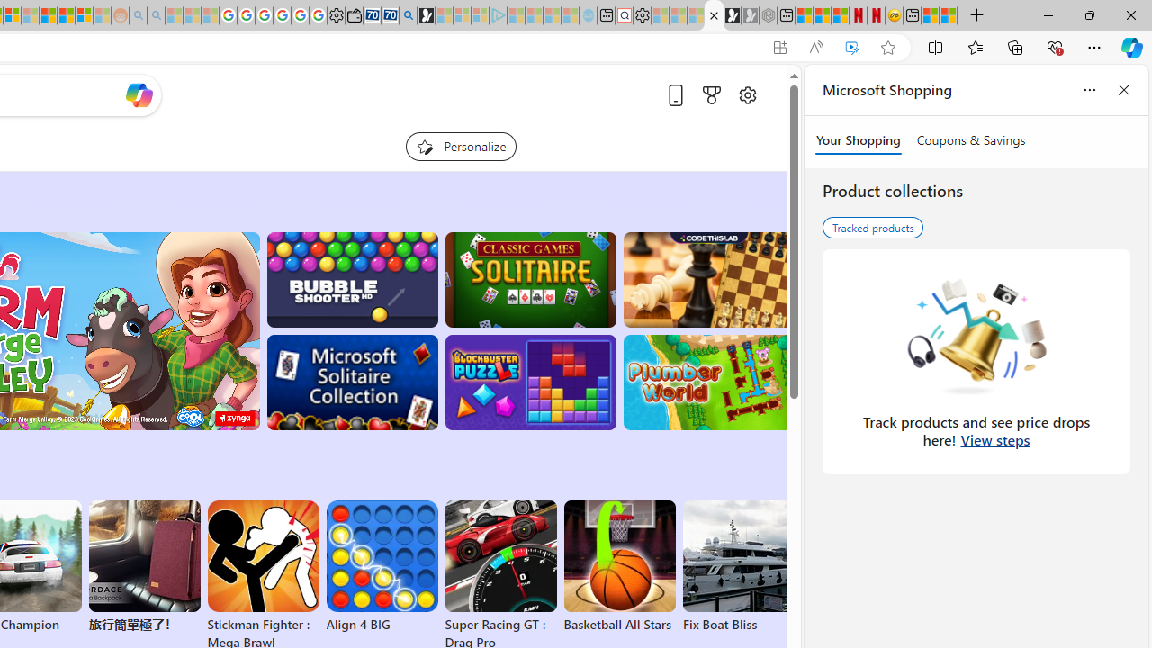  What do you see at coordinates (409, 16) in the screenshot?
I see `Bing Real Estate - Home sales and rental listings` at bounding box center [409, 16].